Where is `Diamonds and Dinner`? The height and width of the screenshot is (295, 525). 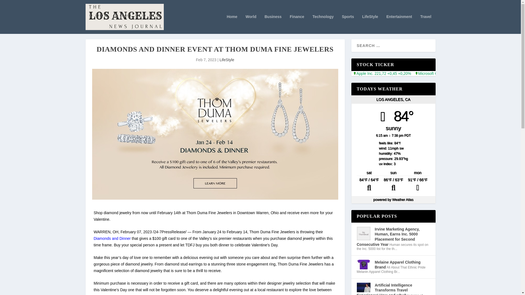 Diamonds and Dinner is located at coordinates (112, 238).